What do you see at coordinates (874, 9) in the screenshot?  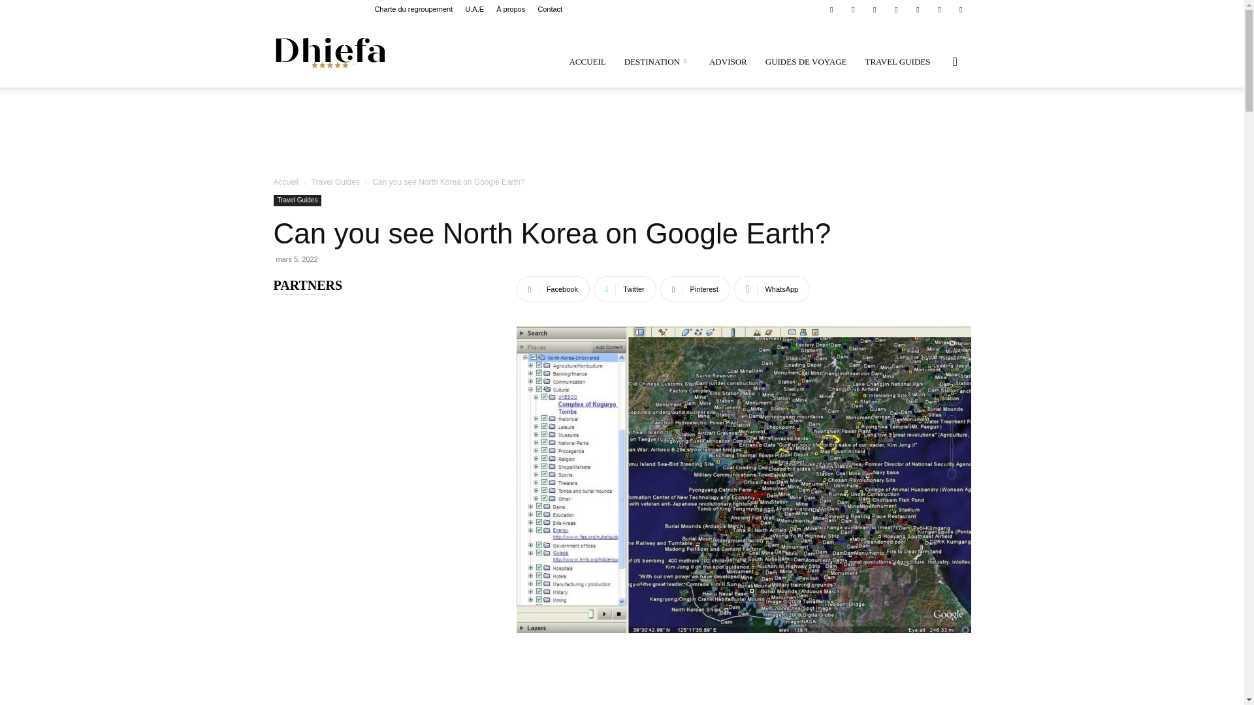 I see `Mail` at bounding box center [874, 9].